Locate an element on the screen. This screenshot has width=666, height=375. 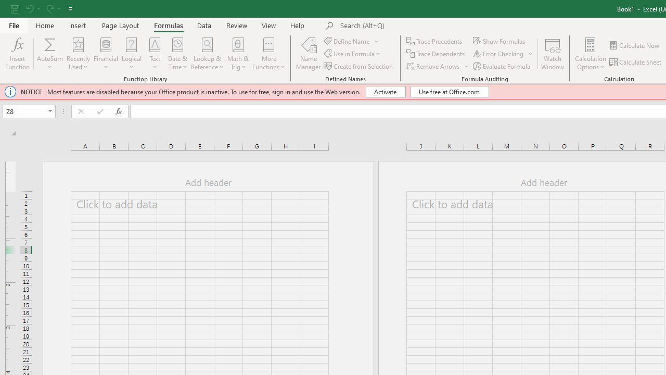
Define Name is located at coordinates (352, 41).